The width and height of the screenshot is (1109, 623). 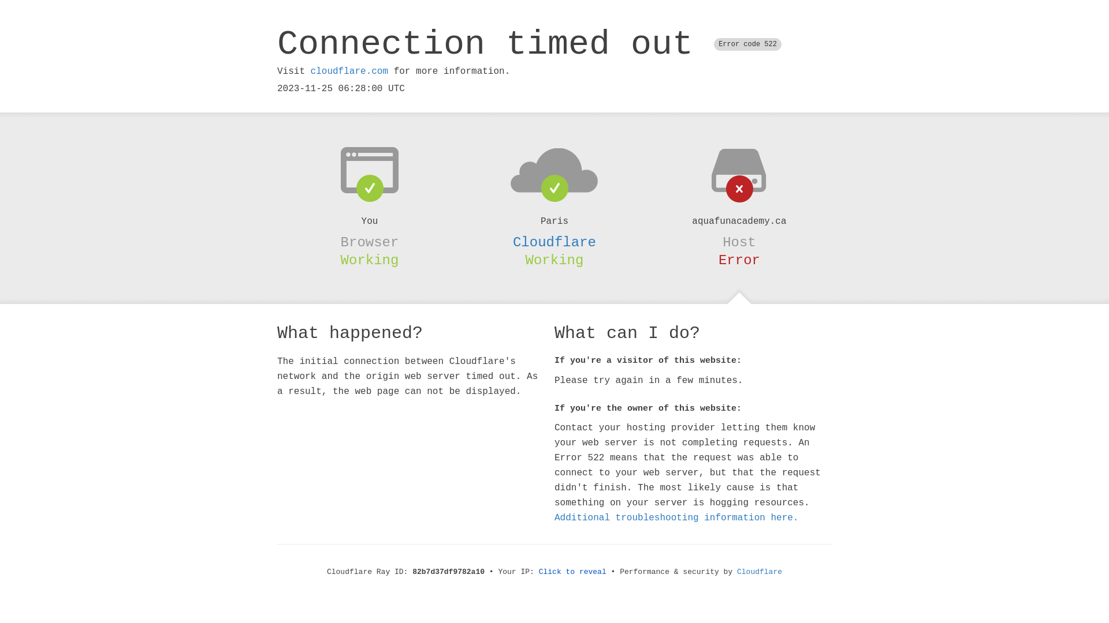 What do you see at coordinates (573, 572) in the screenshot?
I see `Click to reveal` at bounding box center [573, 572].